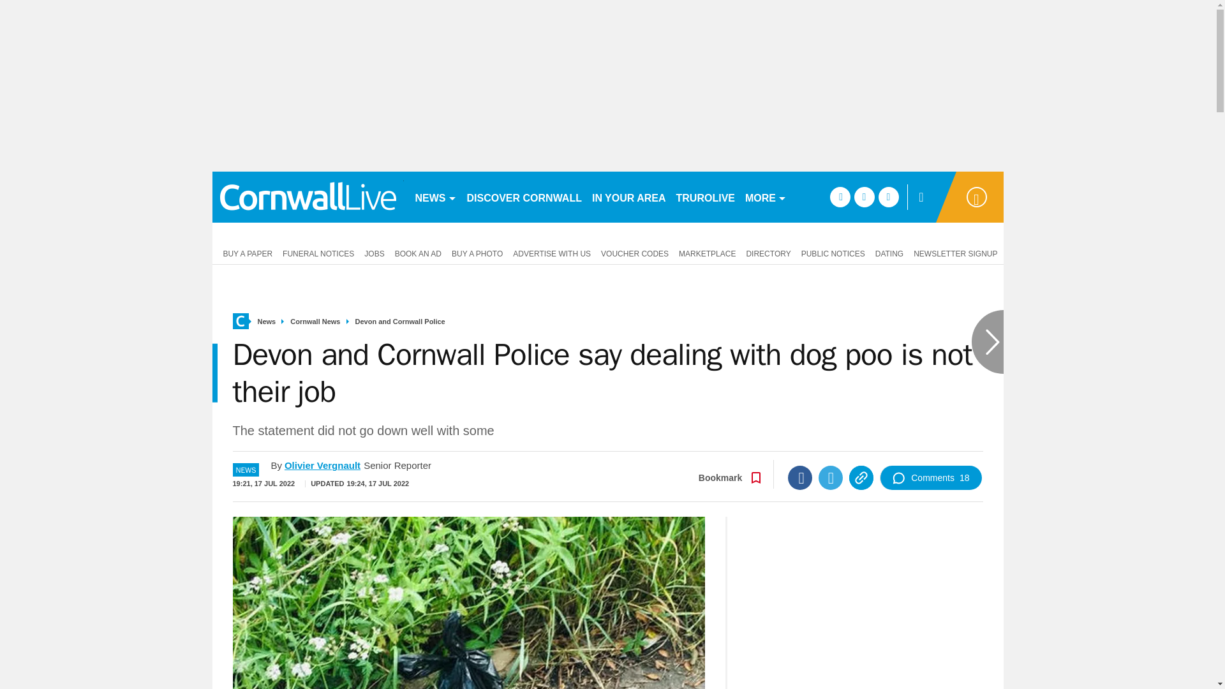 This screenshot has height=689, width=1225. What do you see at coordinates (888, 196) in the screenshot?
I see `instagram` at bounding box center [888, 196].